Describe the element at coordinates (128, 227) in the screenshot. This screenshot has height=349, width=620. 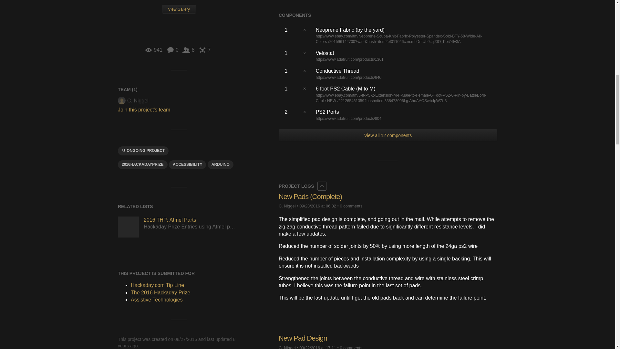
I see `2016 THP: Atmel Parts` at that location.